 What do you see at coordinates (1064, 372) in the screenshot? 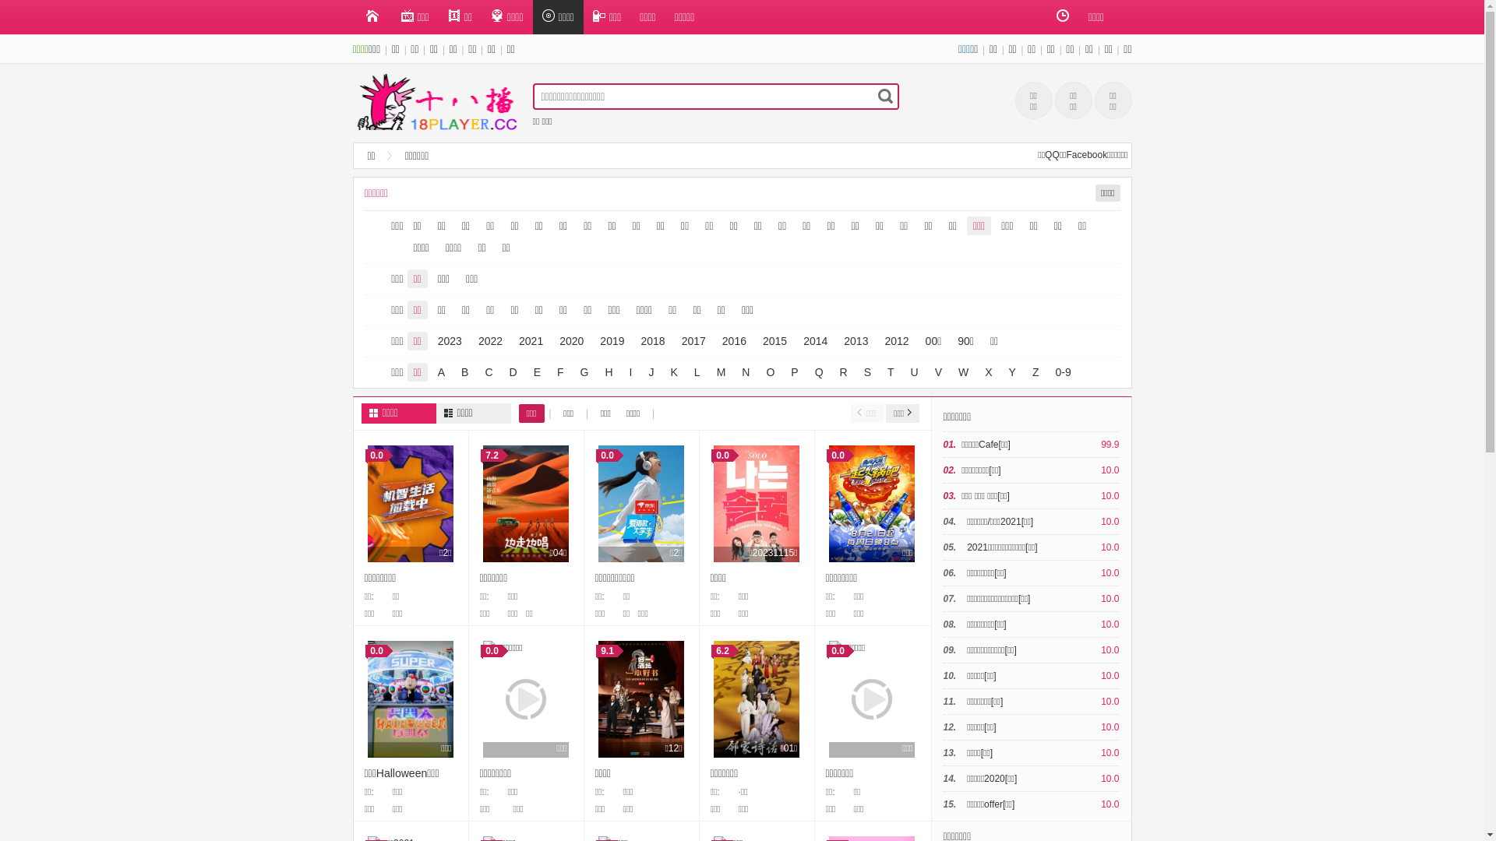
I see `0-9` at bounding box center [1064, 372].